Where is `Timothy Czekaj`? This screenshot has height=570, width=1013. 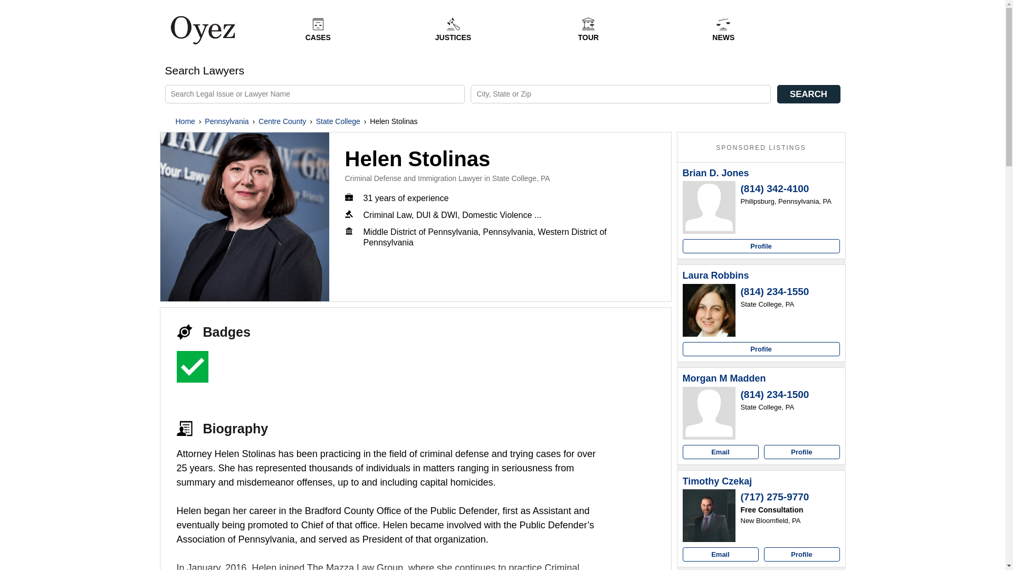 Timothy Czekaj is located at coordinates (718, 481).